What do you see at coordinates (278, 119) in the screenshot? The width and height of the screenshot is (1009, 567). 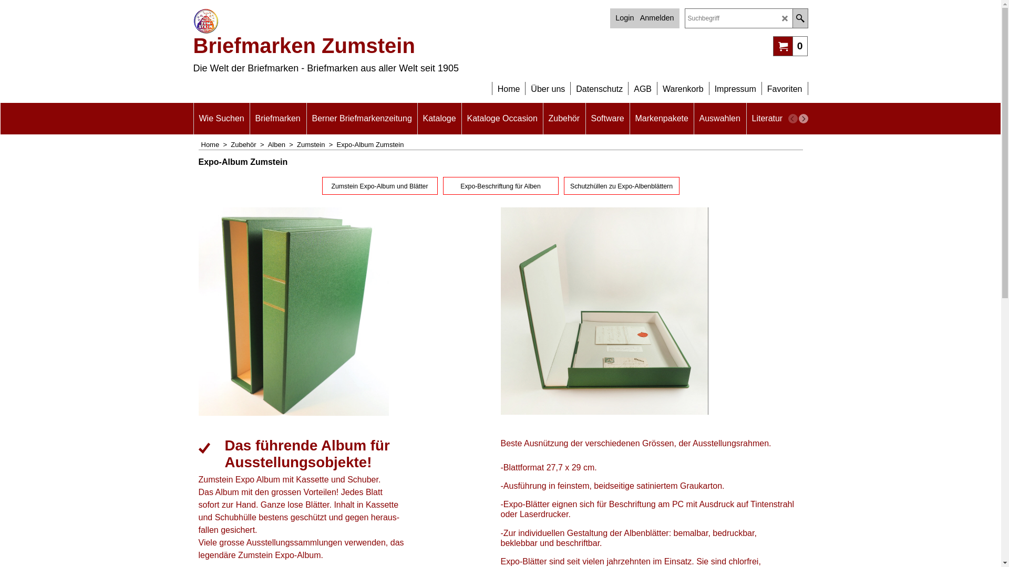 I see `Briefmarken` at bounding box center [278, 119].